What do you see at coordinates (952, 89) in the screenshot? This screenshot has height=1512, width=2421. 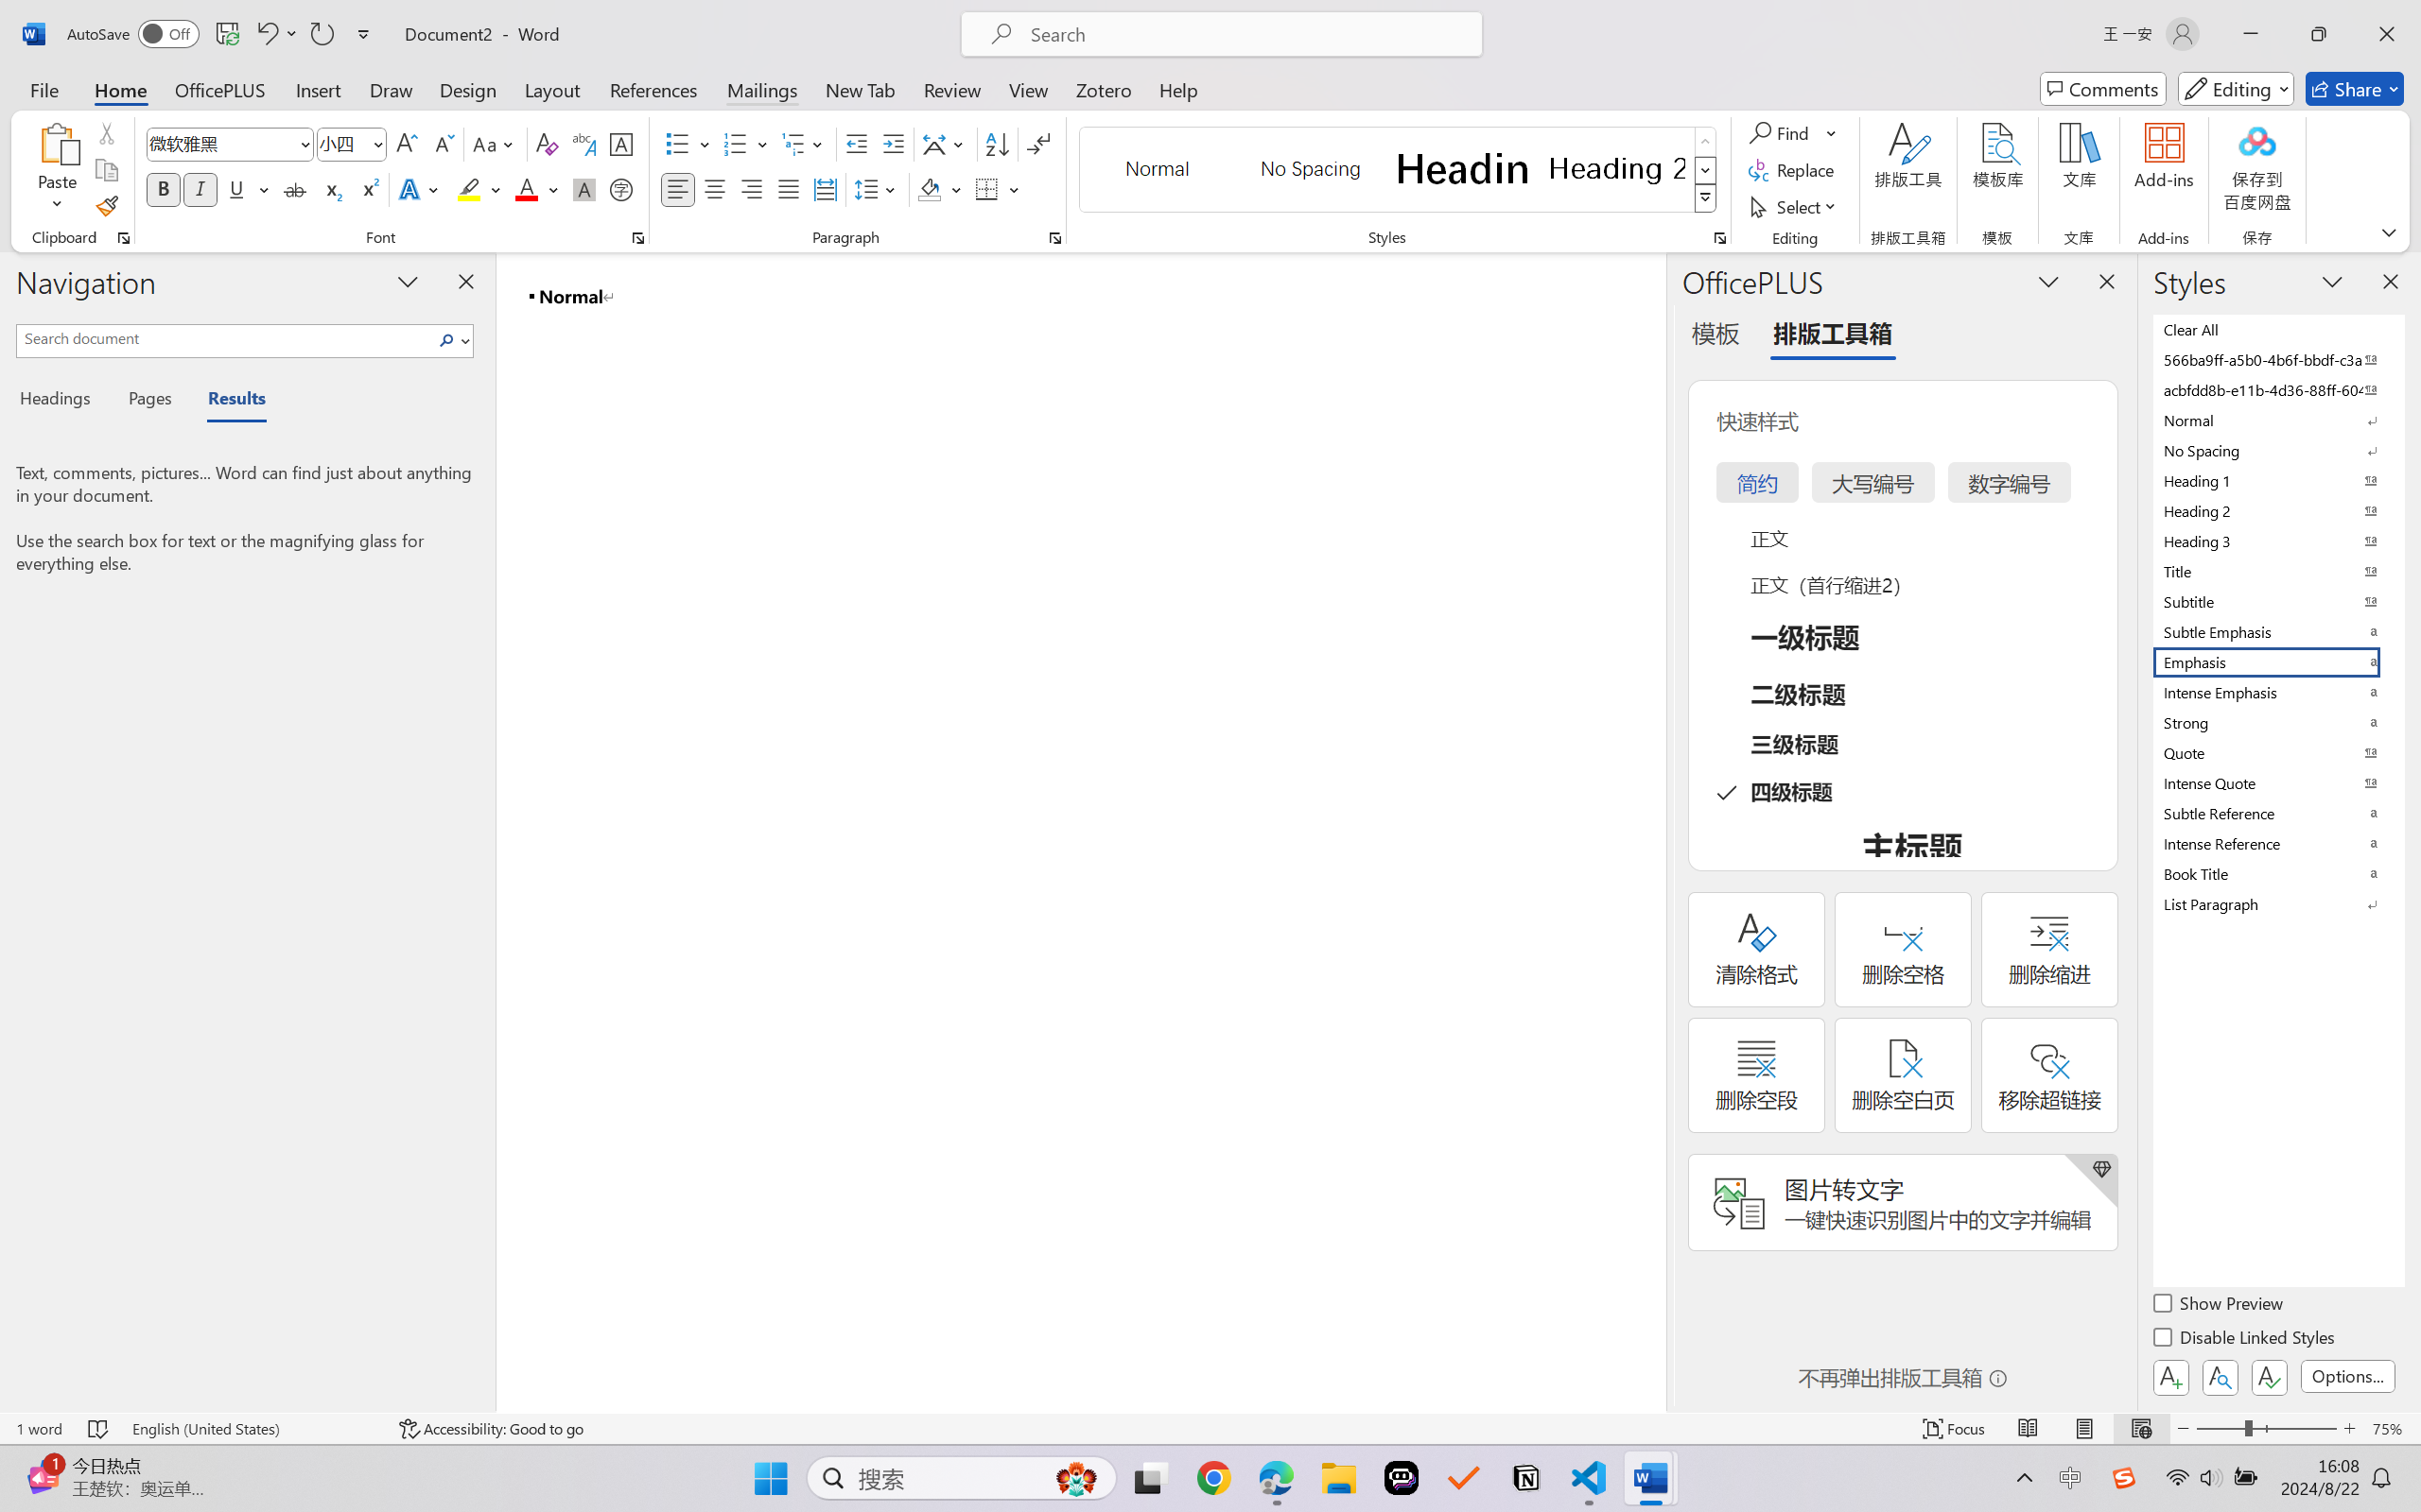 I see `Review` at bounding box center [952, 89].